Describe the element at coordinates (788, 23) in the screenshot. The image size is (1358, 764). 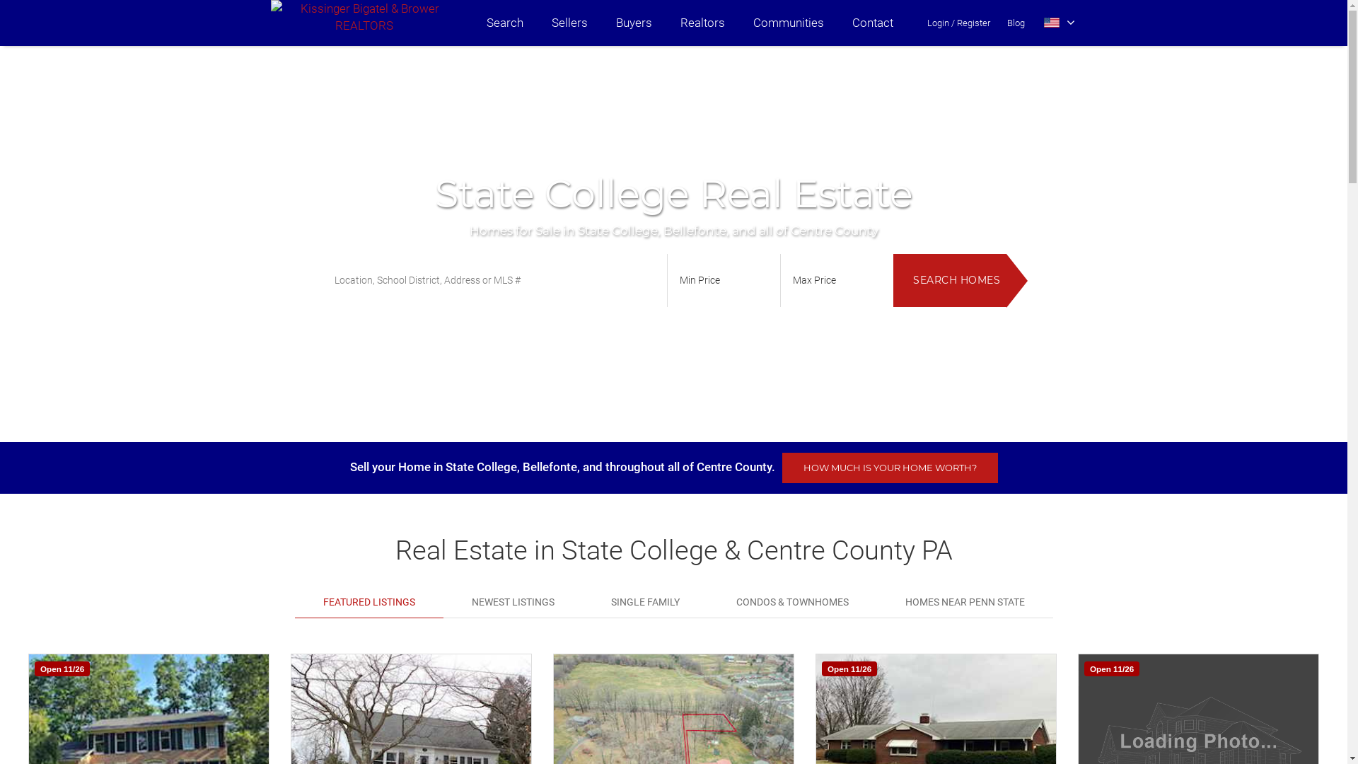
I see `Communities` at that location.